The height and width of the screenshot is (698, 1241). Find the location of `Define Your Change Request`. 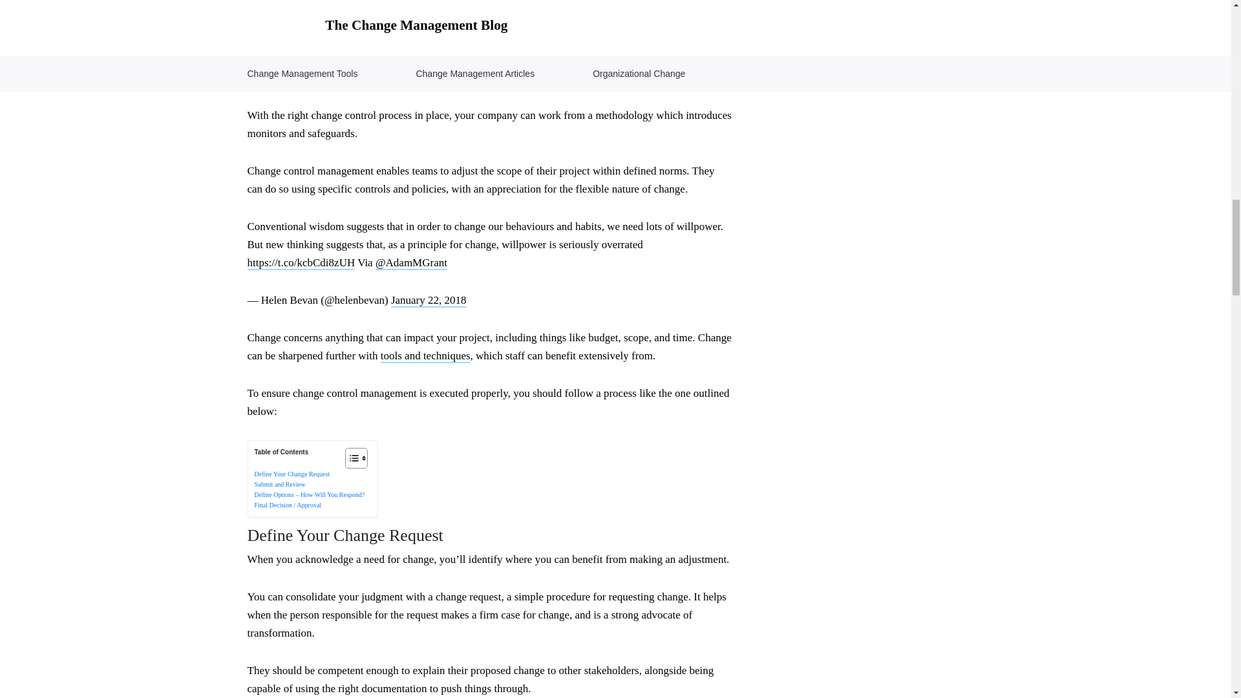

Define Your Change Request is located at coordinates (292, 473).